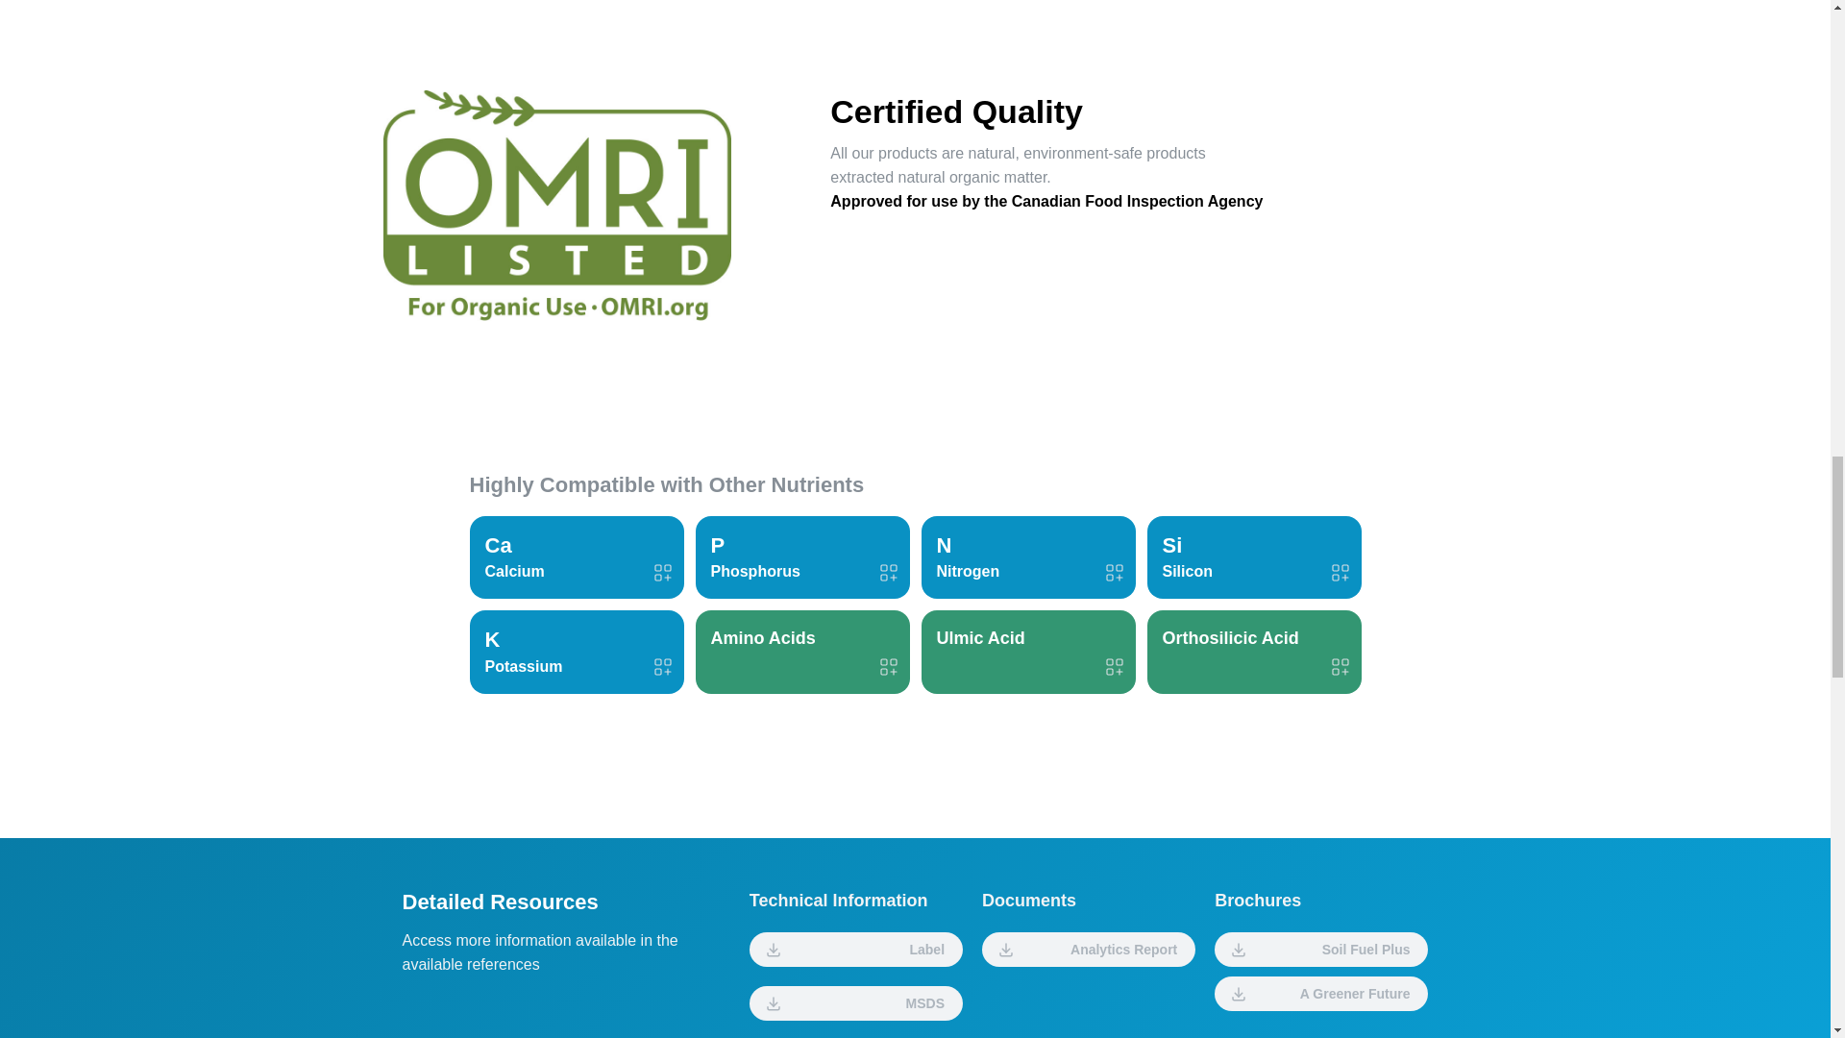 This screenshot has height=1038, width=1845. Describe the element at coordinates (1320, 949) in the screenshot. I see `Soil Fuel Plus` at that location.